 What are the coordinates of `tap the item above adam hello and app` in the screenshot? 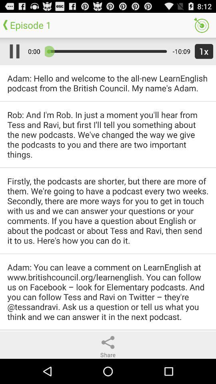 It's located at (13, 51).